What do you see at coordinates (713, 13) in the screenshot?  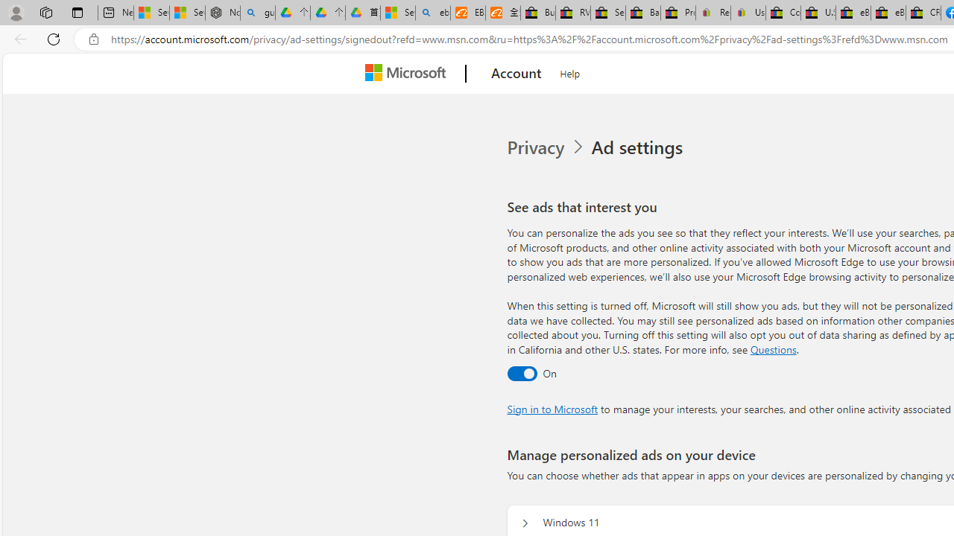 I see `Register: Create a personal eBay account` at bounding box center [713, 13].